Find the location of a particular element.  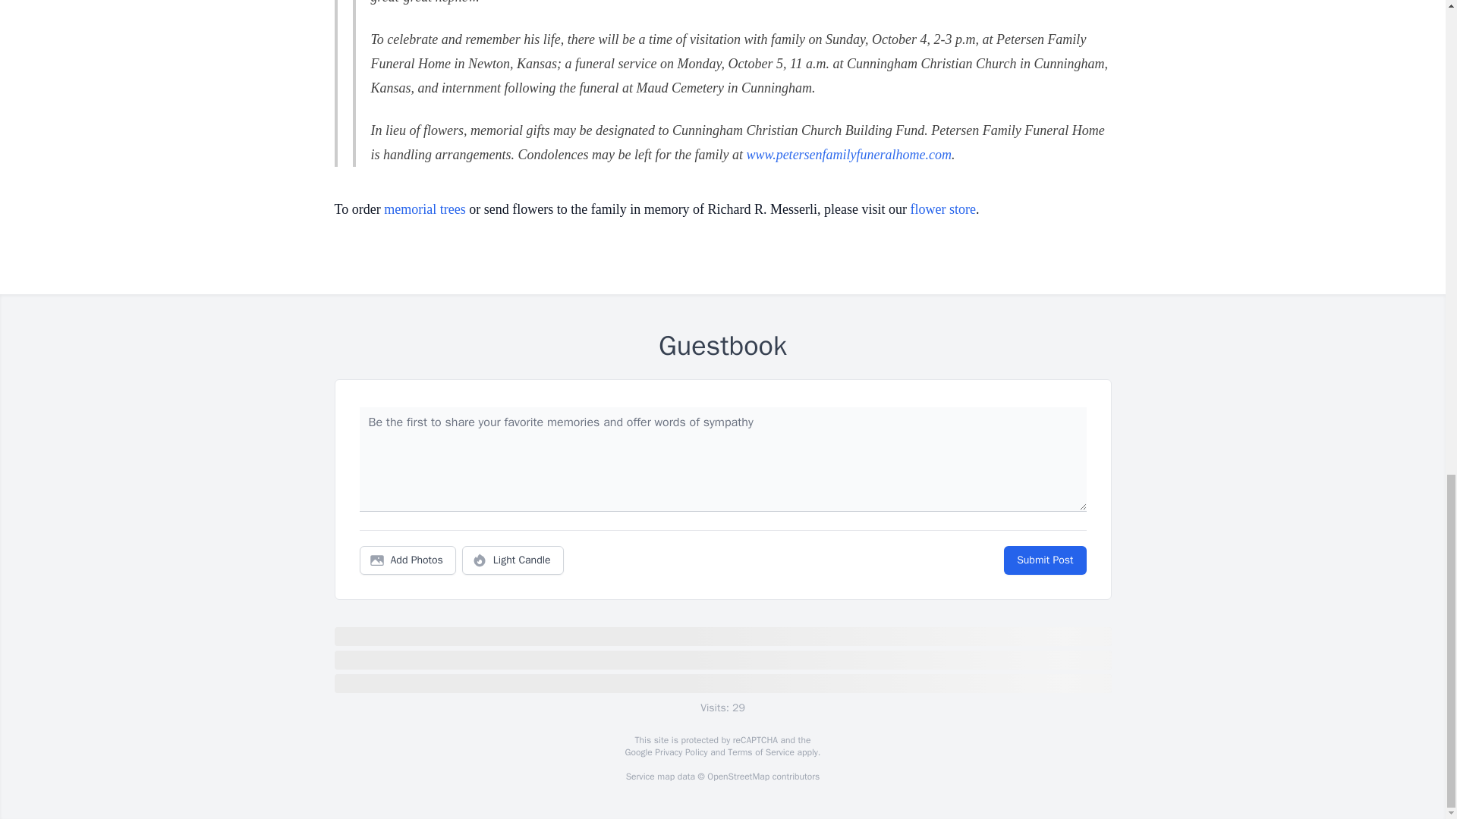

www.petersenfamilyfuneralhome.com is located at coordinates (848, 155).